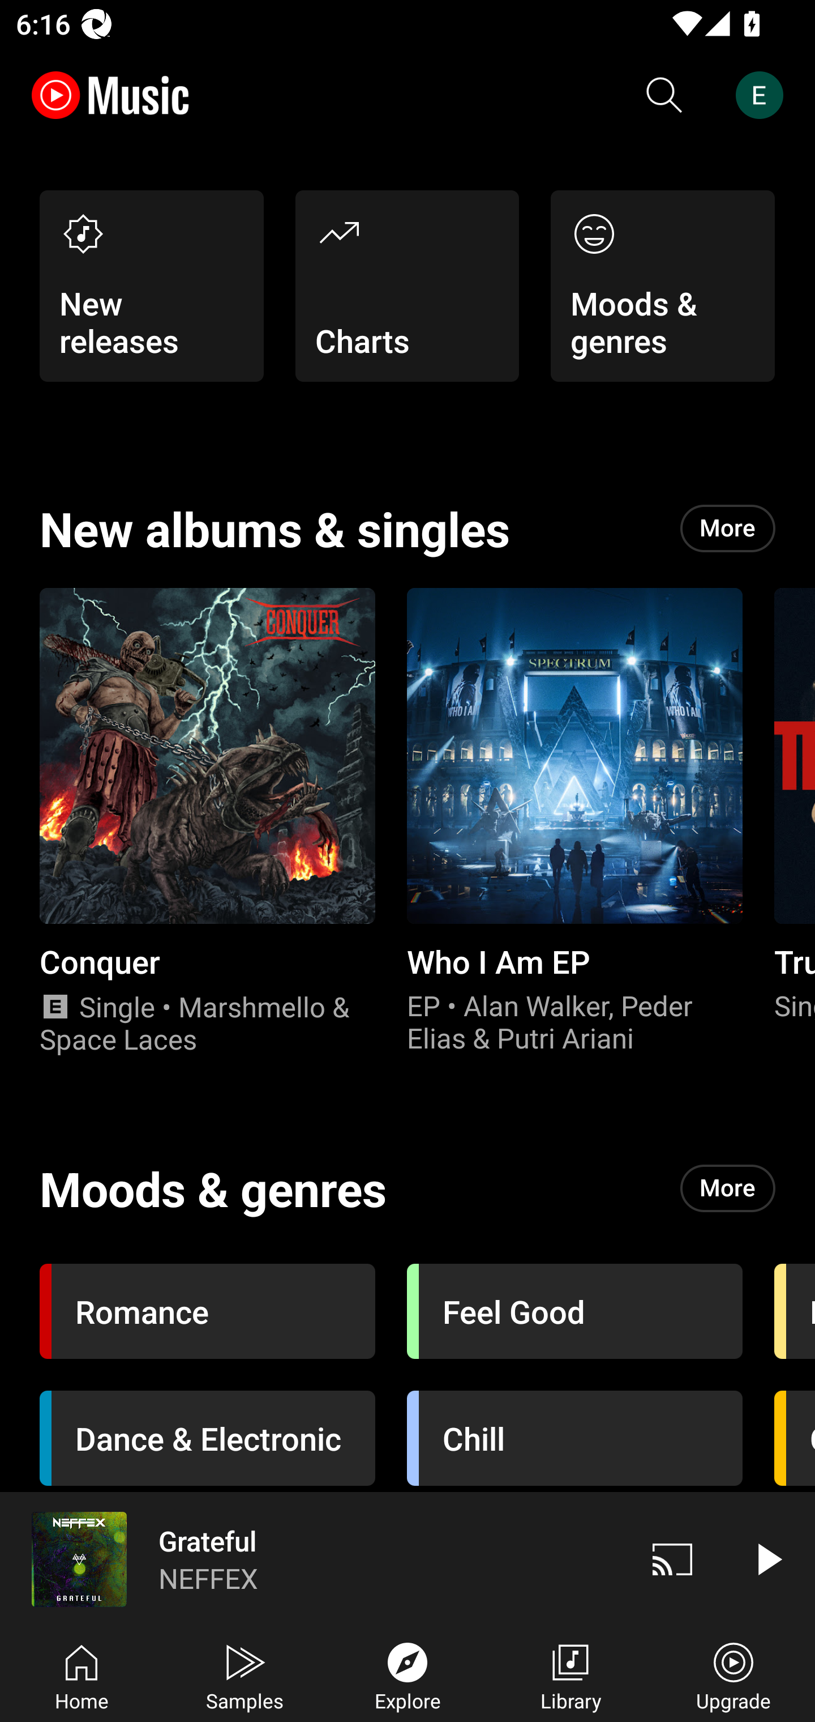 This screenshot has width=815, height=1722. What do you see at coordinates (664, 95) in the screenshot?
I see `Search` at bounding box center [664, 95].